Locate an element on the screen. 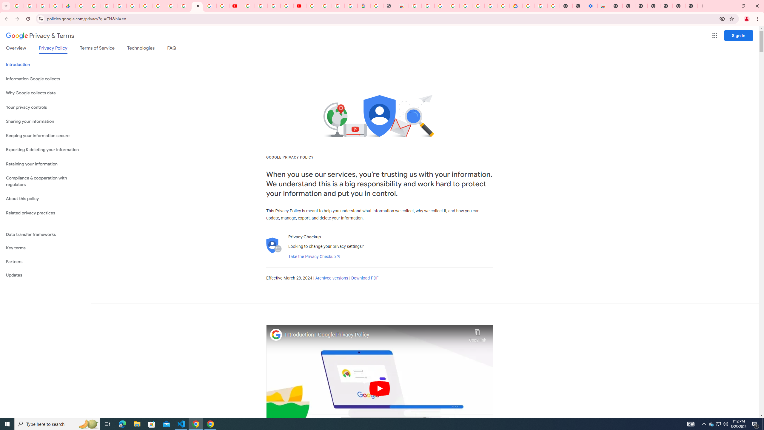 This screenshot has width=764, height=430. Keeping your information secure is located at coordinates (45, 136).